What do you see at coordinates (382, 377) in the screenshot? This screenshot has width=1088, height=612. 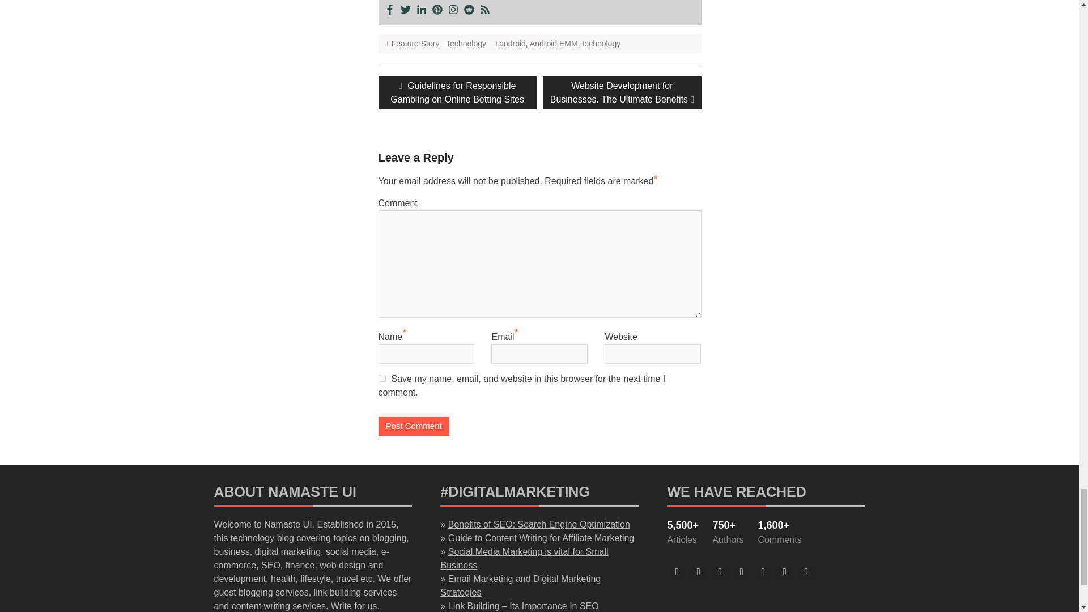 I see `yes` at bounding box center [382, 377].